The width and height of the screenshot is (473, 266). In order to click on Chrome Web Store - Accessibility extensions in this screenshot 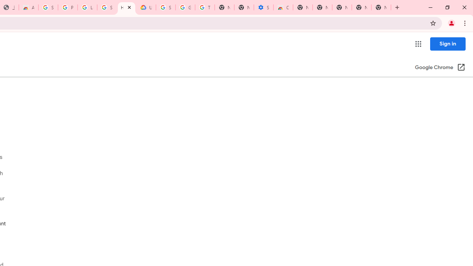, I will do `click(283, 7)`.